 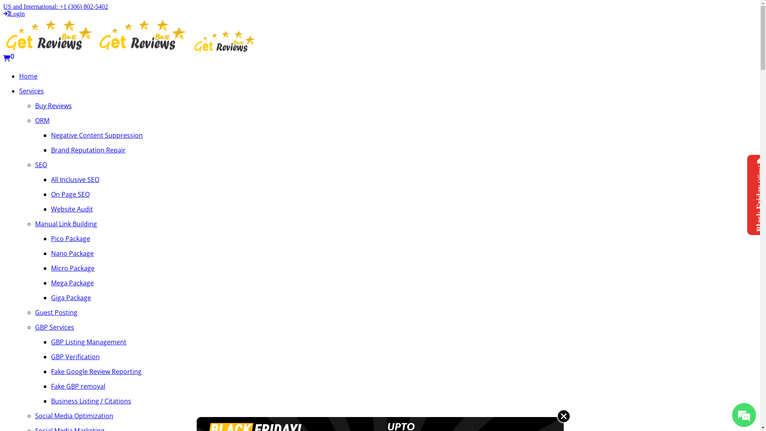 What do you see at coordinates (404, 150) in the screenshot?
I see `Brand Reputation Repair` at bounding box center [404, 150].